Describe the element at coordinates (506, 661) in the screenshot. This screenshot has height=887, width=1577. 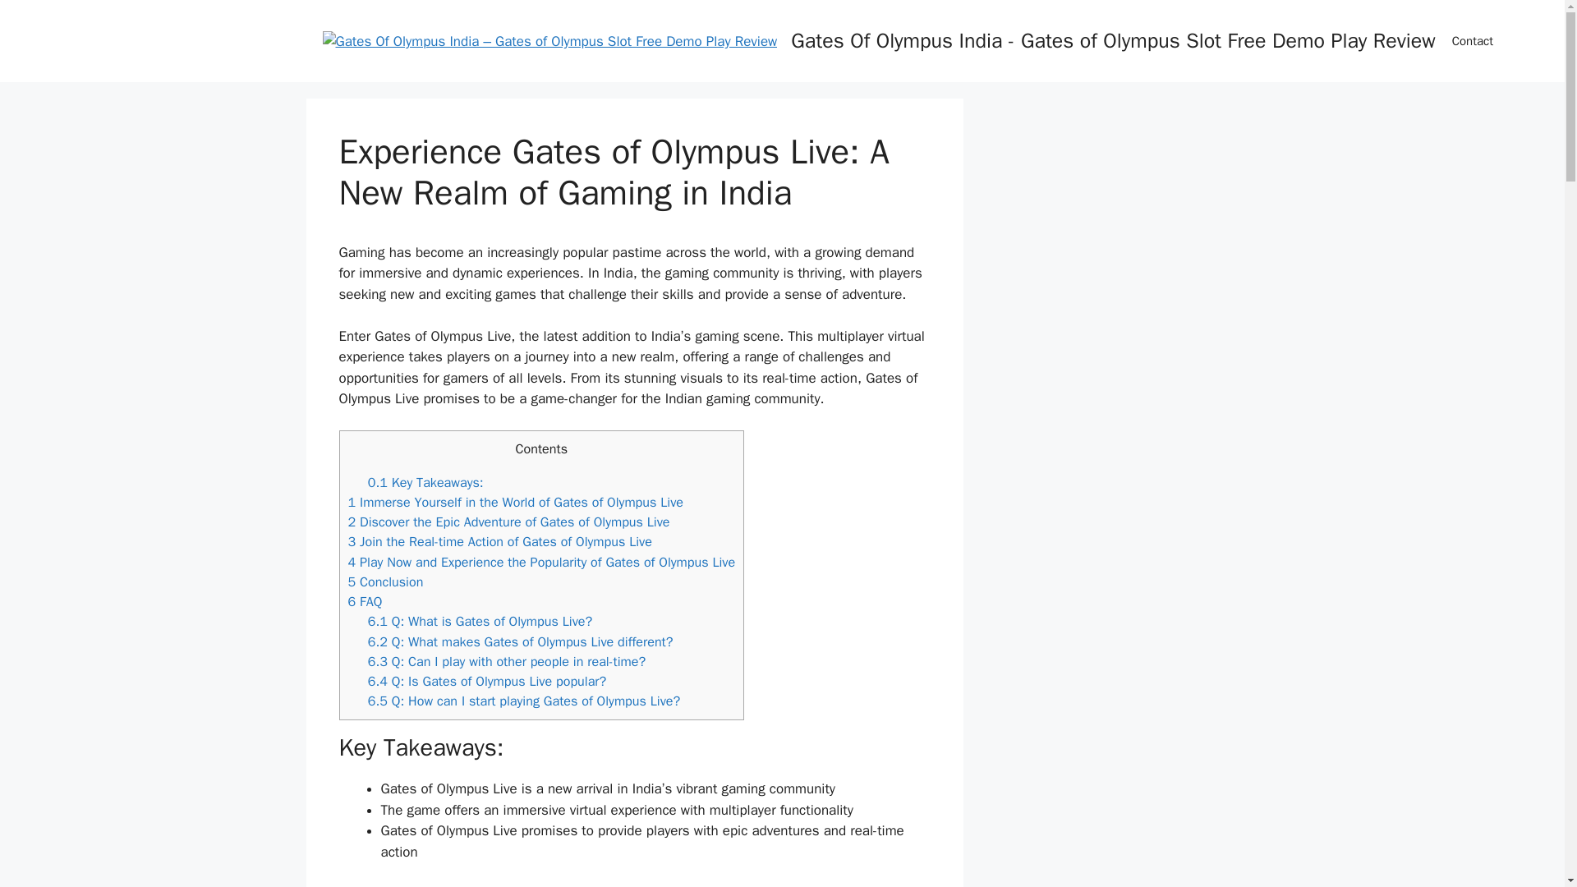
I see `6.3 Q: Can I play with other people in real-time?` at that location.